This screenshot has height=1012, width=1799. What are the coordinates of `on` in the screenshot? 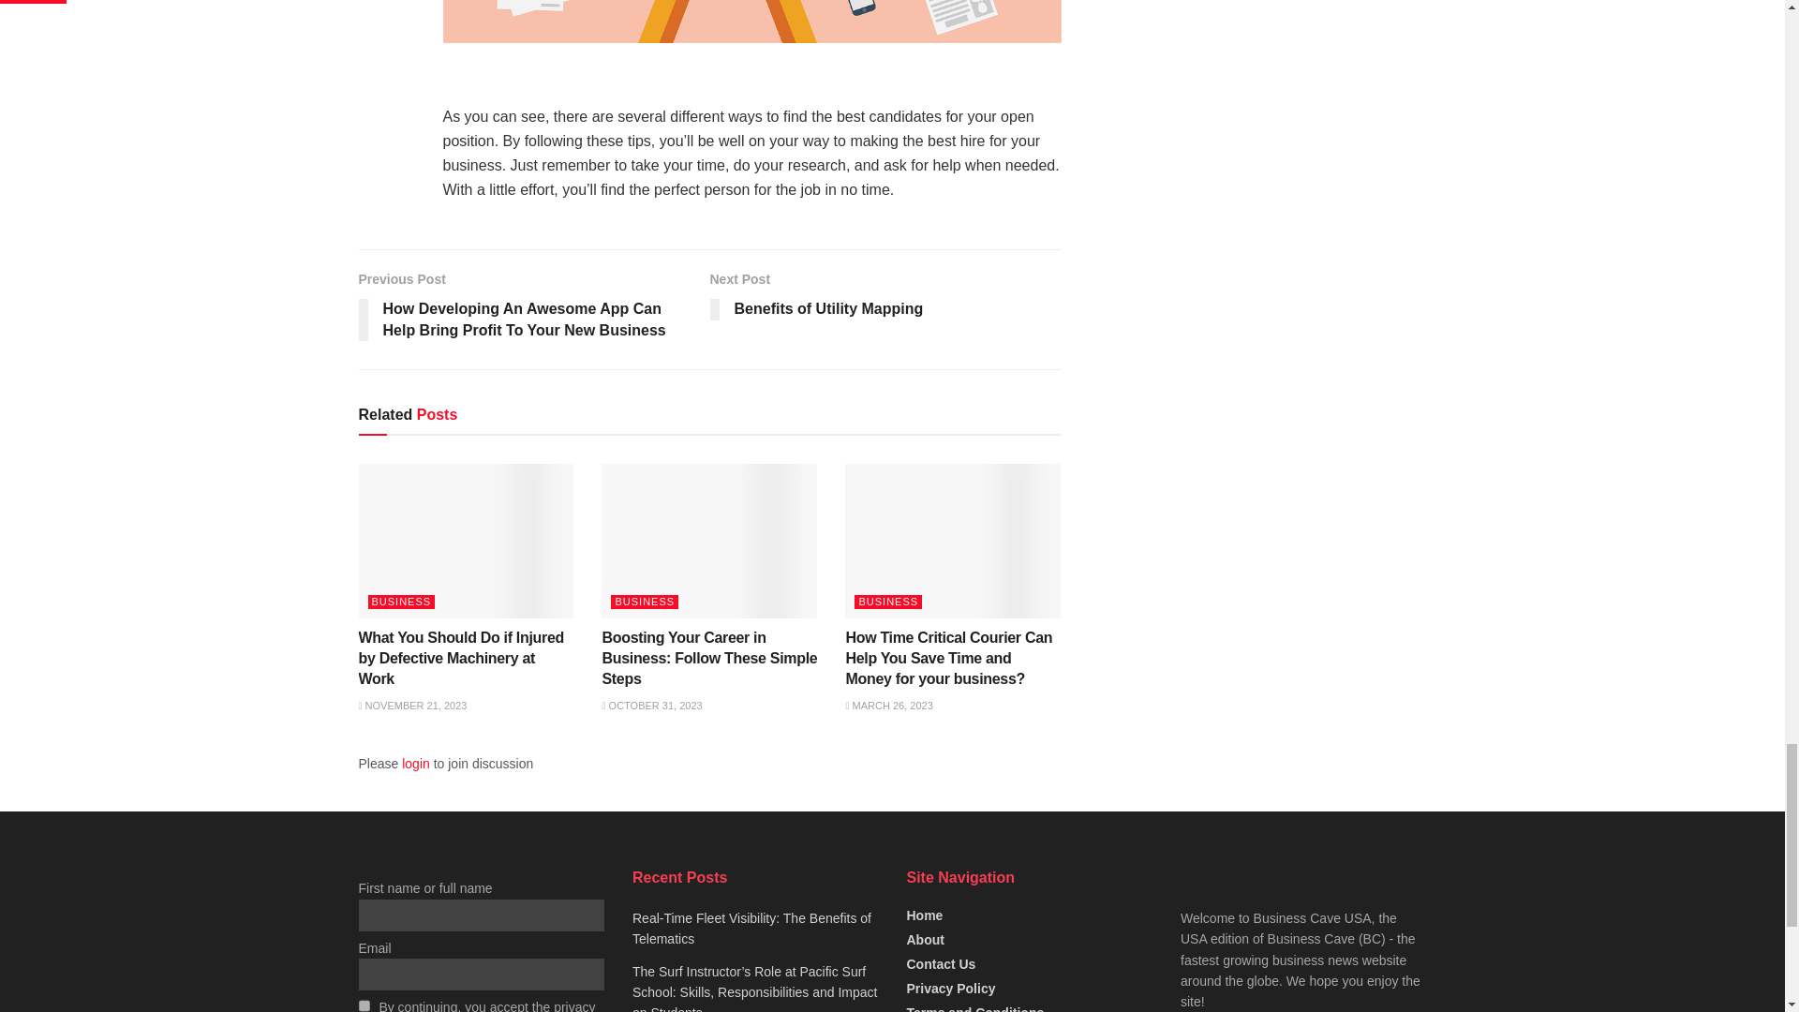 It's located at (364, 1006).